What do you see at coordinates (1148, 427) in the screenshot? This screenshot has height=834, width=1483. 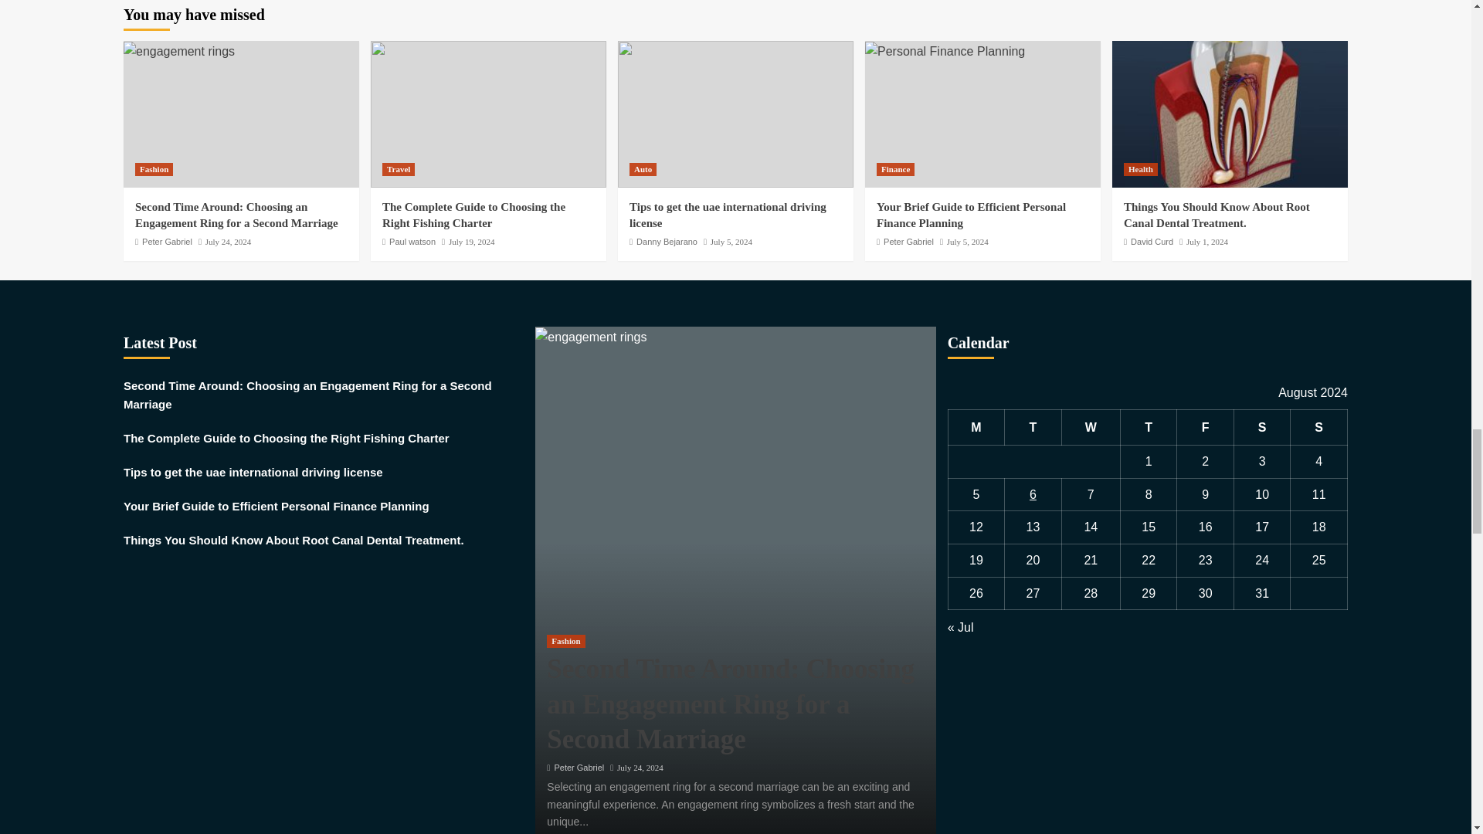 I see `Thursday` at bounding box center [1148, 427].